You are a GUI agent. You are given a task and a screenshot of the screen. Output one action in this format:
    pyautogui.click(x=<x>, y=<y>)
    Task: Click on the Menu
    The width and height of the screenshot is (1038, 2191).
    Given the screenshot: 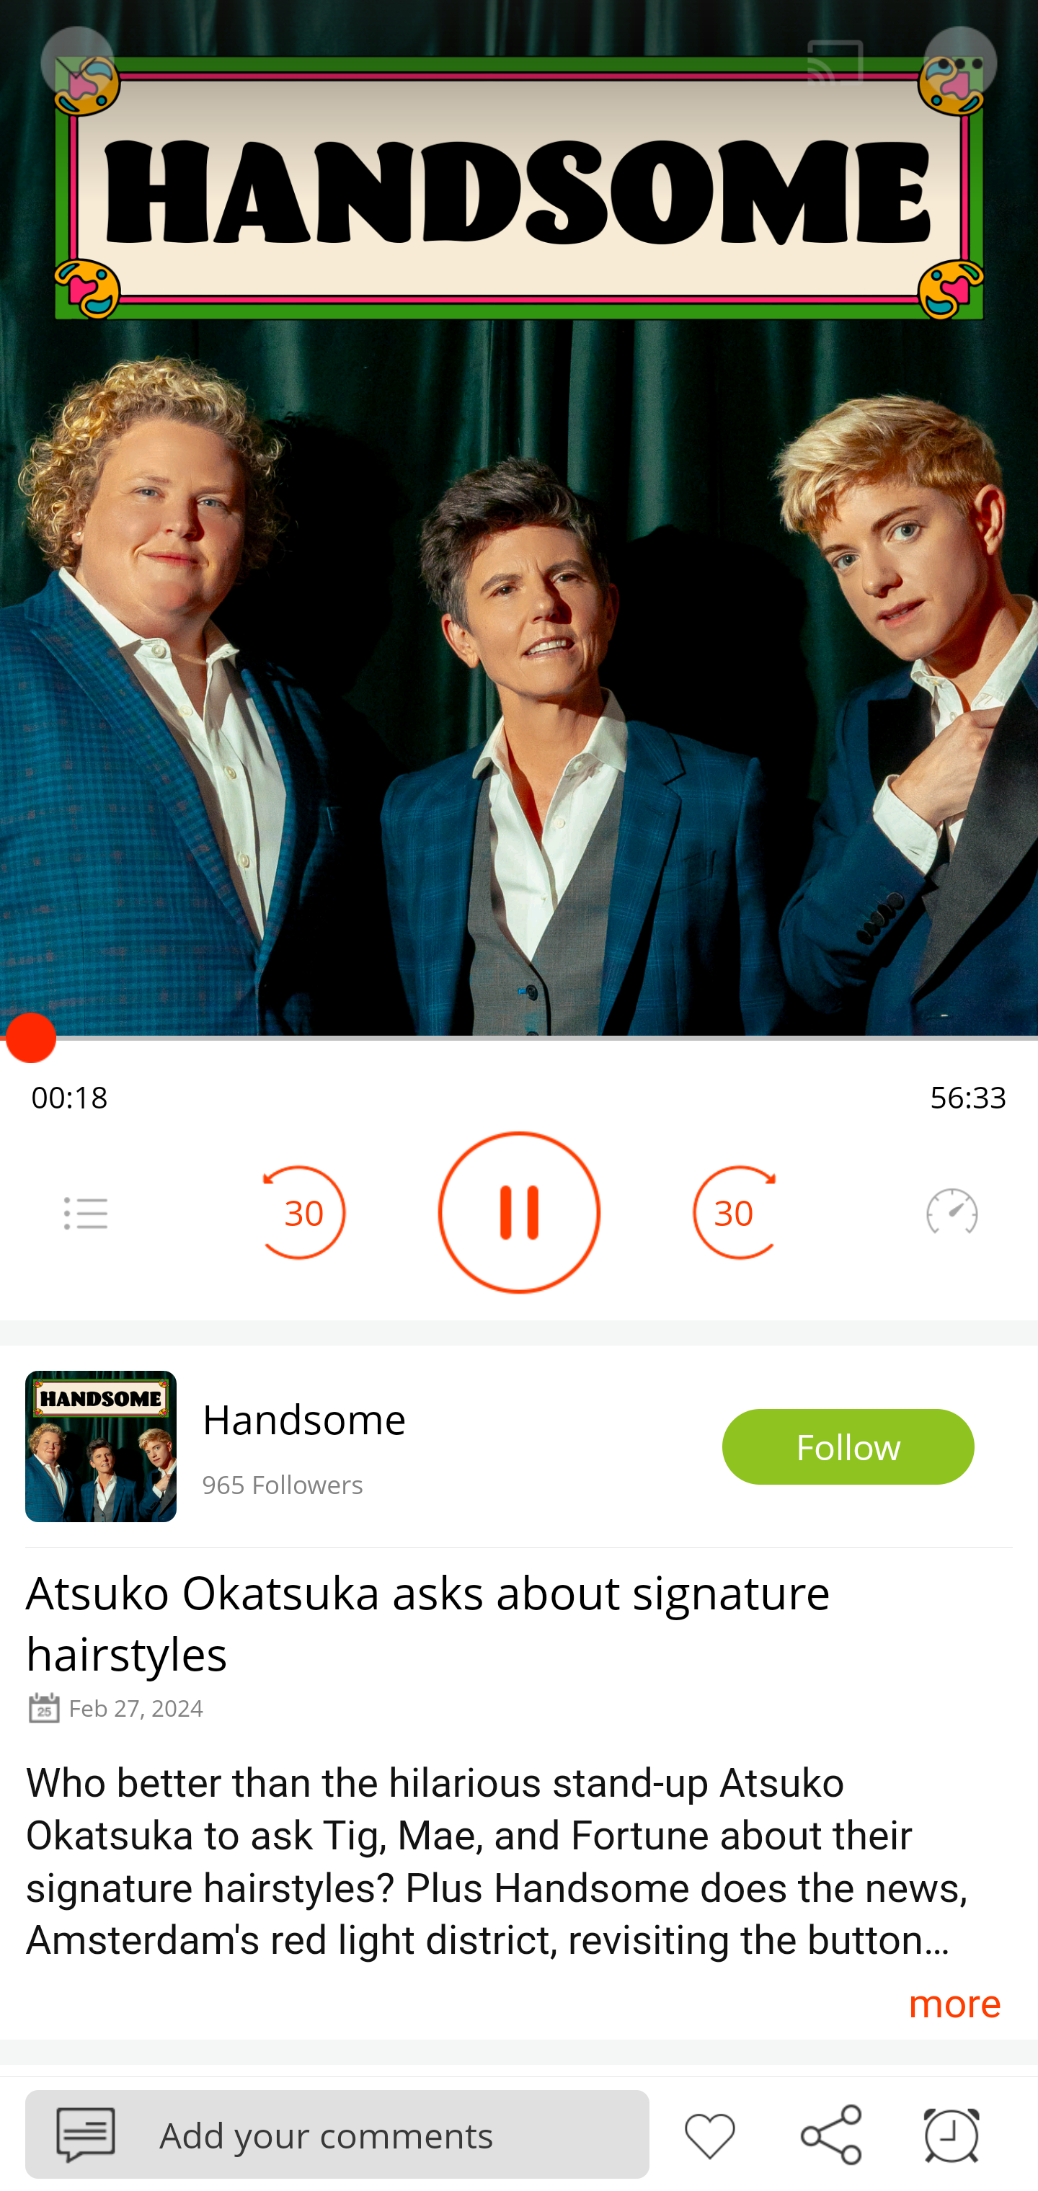 What is the action you would take?
    pyautogui.click(x=962, y=63)
    